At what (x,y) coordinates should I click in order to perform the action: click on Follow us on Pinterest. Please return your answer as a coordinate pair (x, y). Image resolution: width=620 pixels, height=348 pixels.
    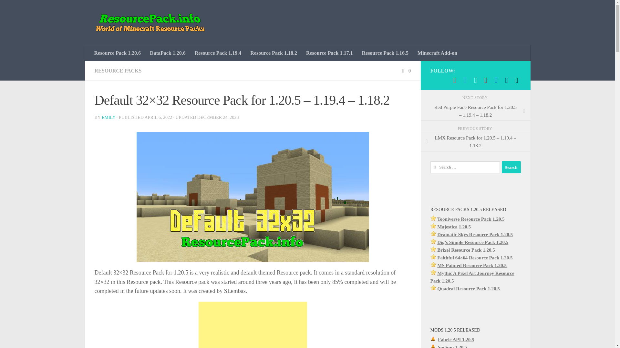
    Looking at the image, I should click on (486, 80).